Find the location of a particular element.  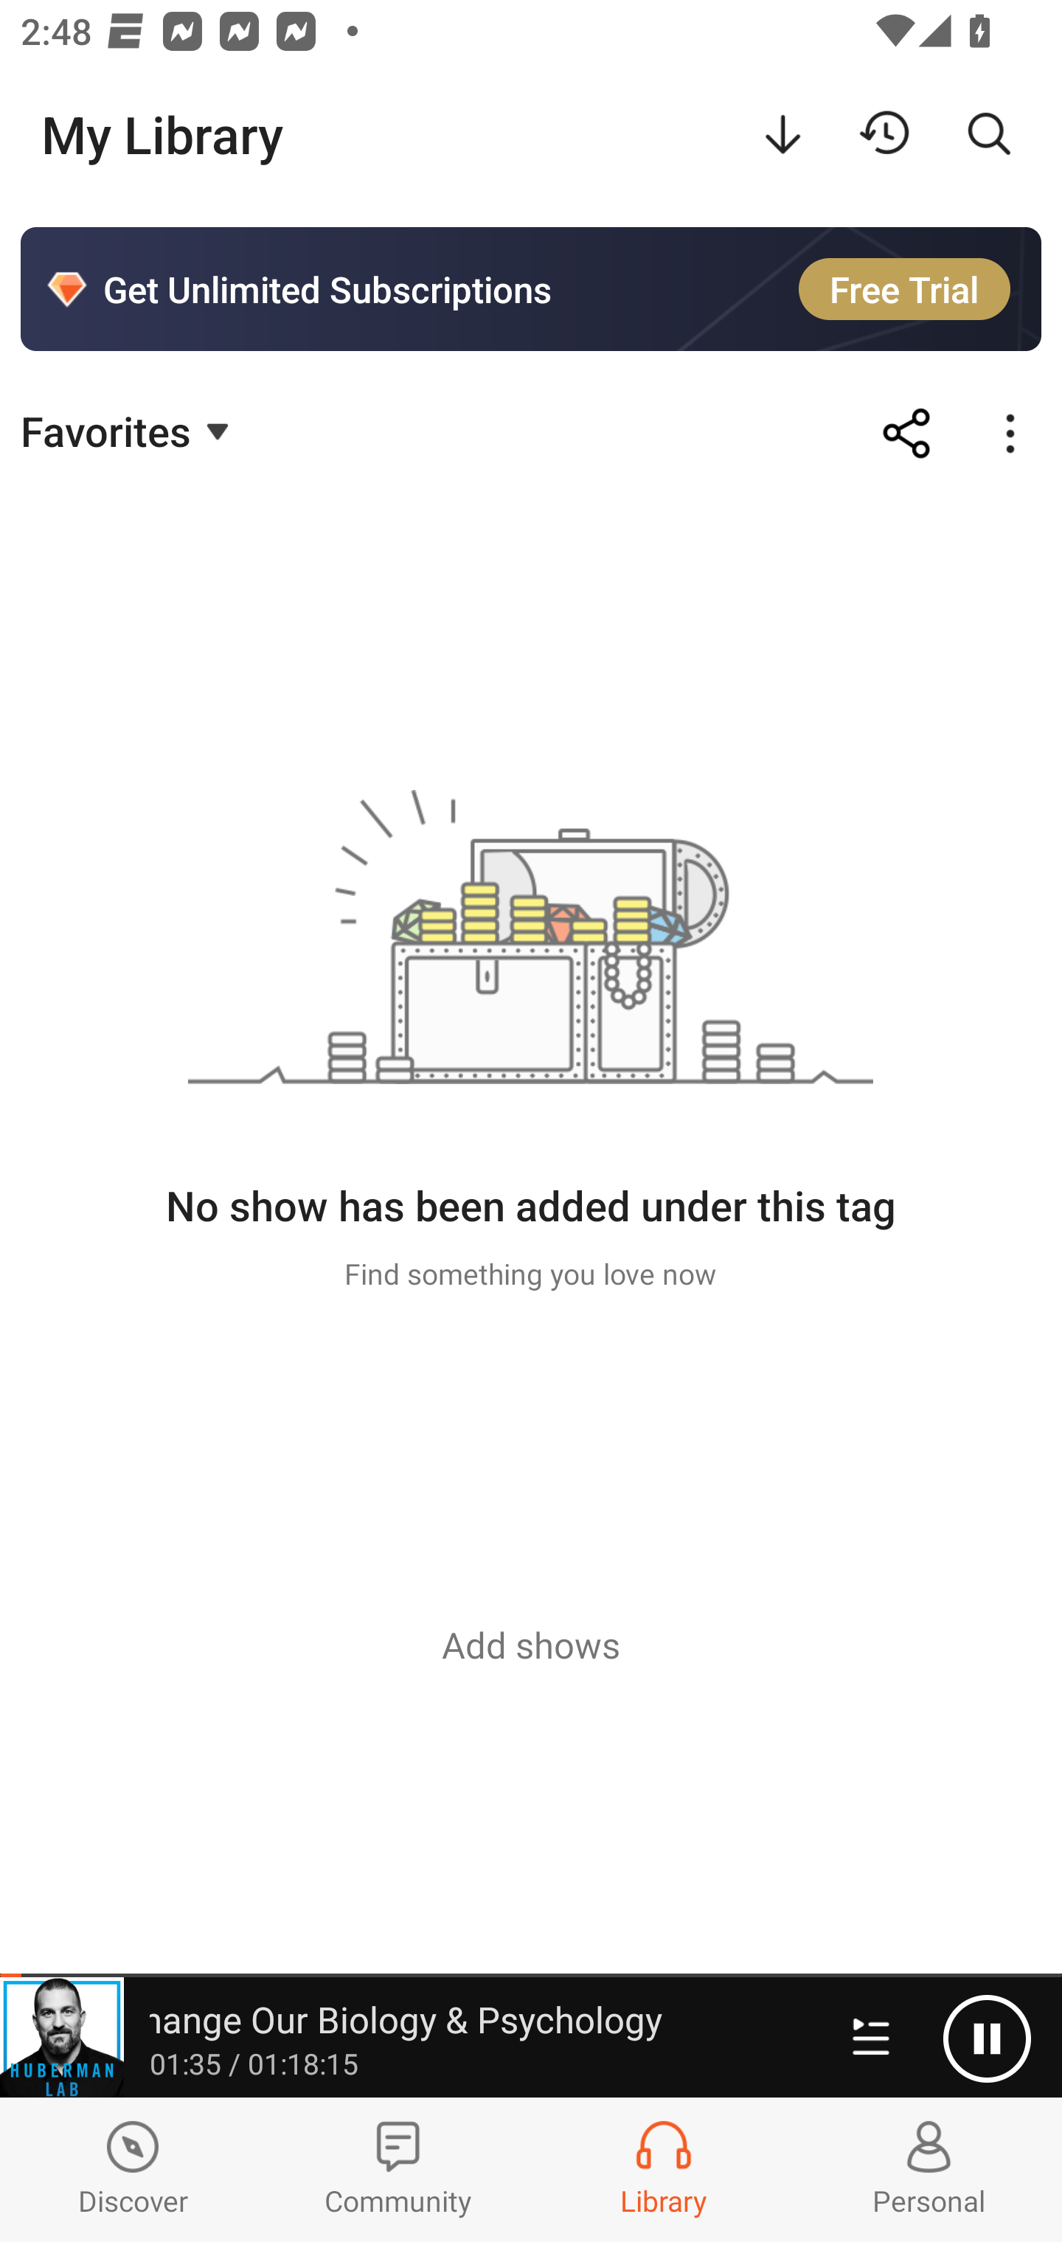

Community is located at coordinates (398, 2170).